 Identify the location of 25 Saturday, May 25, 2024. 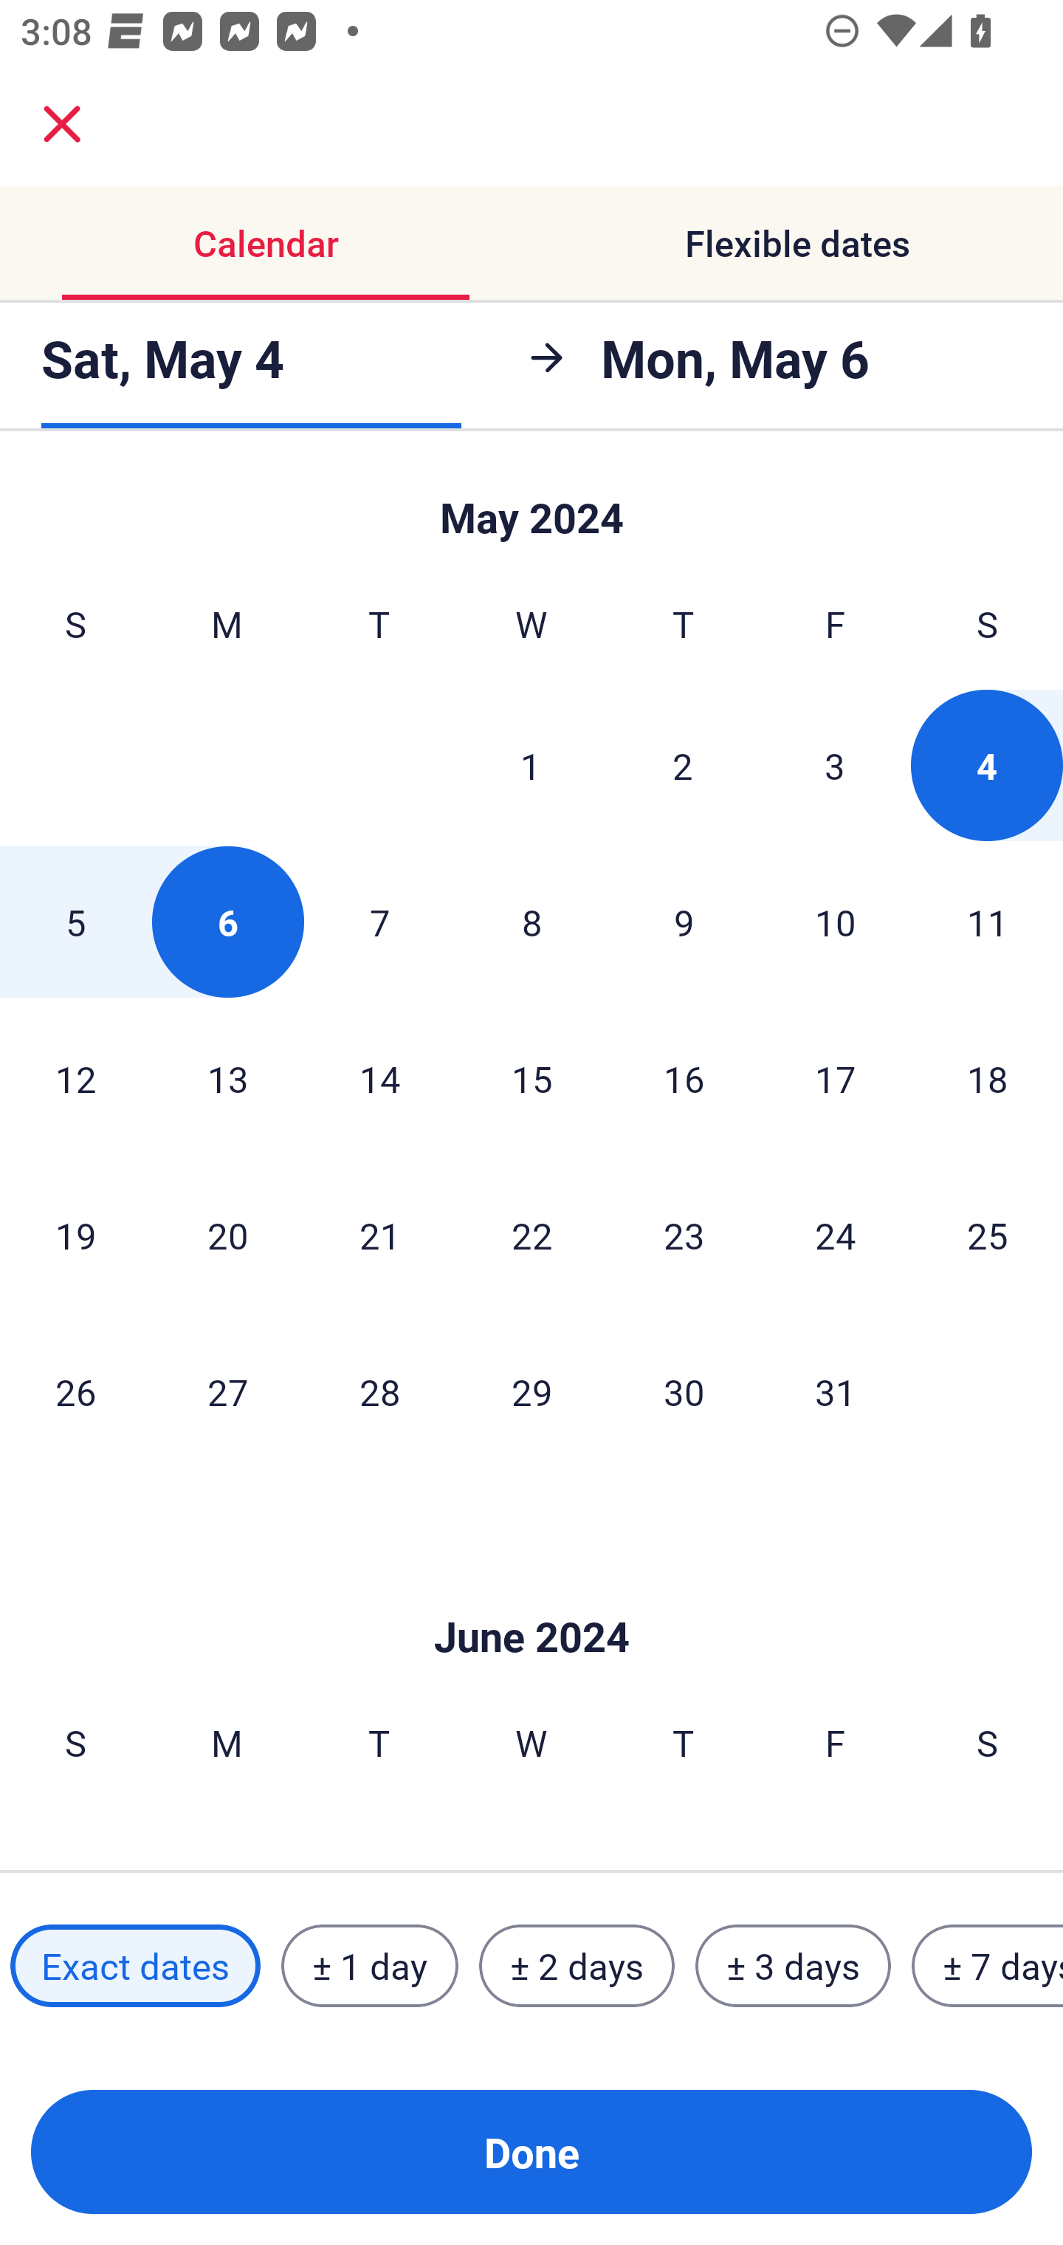
(988, 1235).